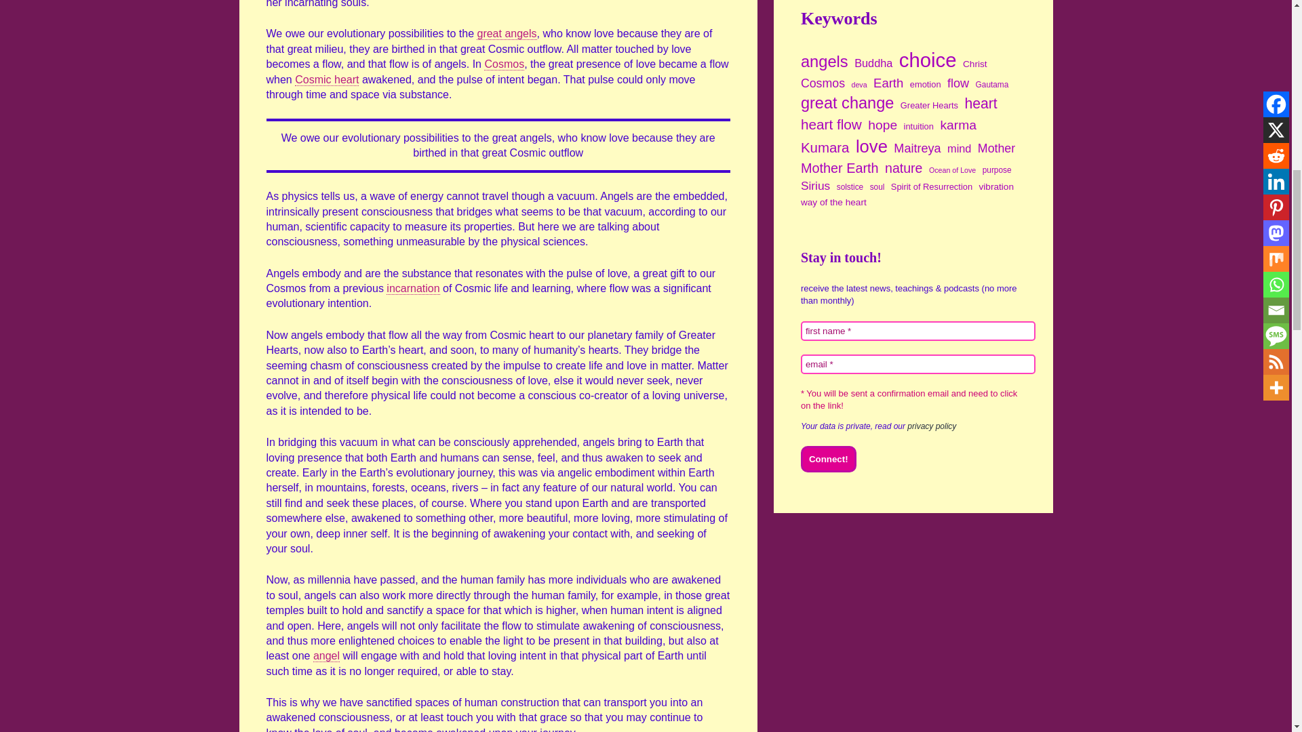  I want to click on great angels, so click(506, 34).